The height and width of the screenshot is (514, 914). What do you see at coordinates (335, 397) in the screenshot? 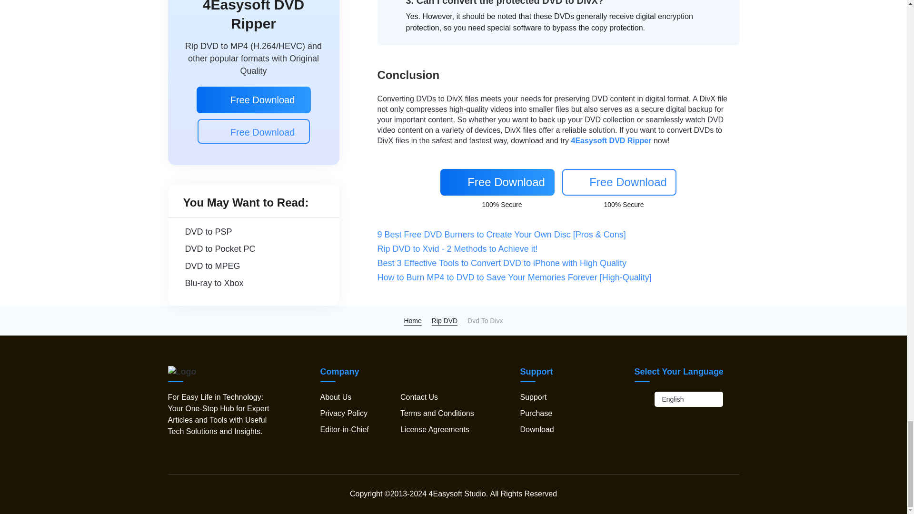
I see `About Us` at bounding box center [335, 397].